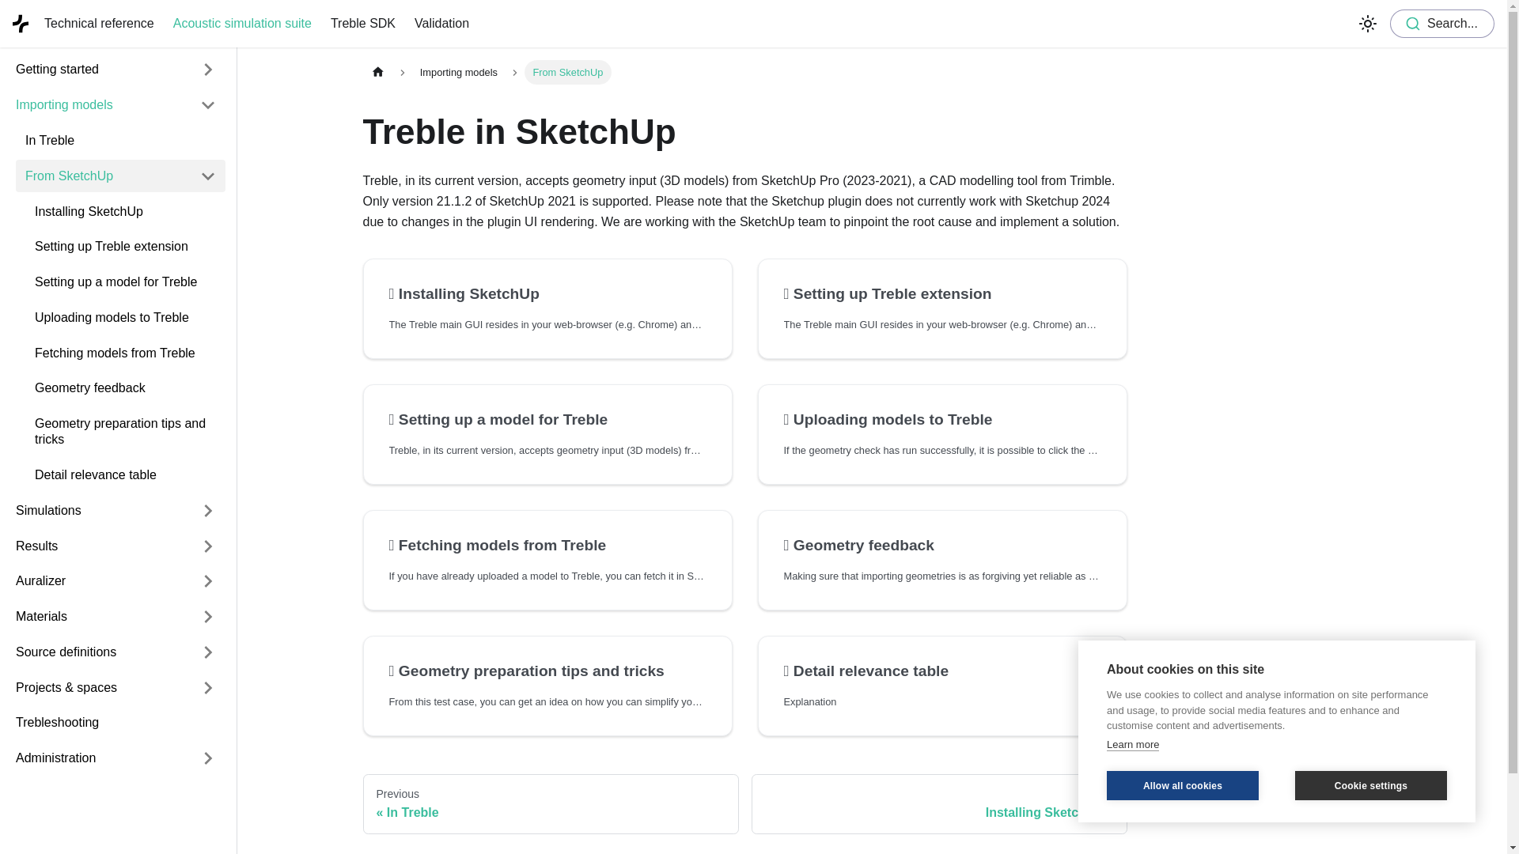  I want to click on Simulations, so click(98, 511).